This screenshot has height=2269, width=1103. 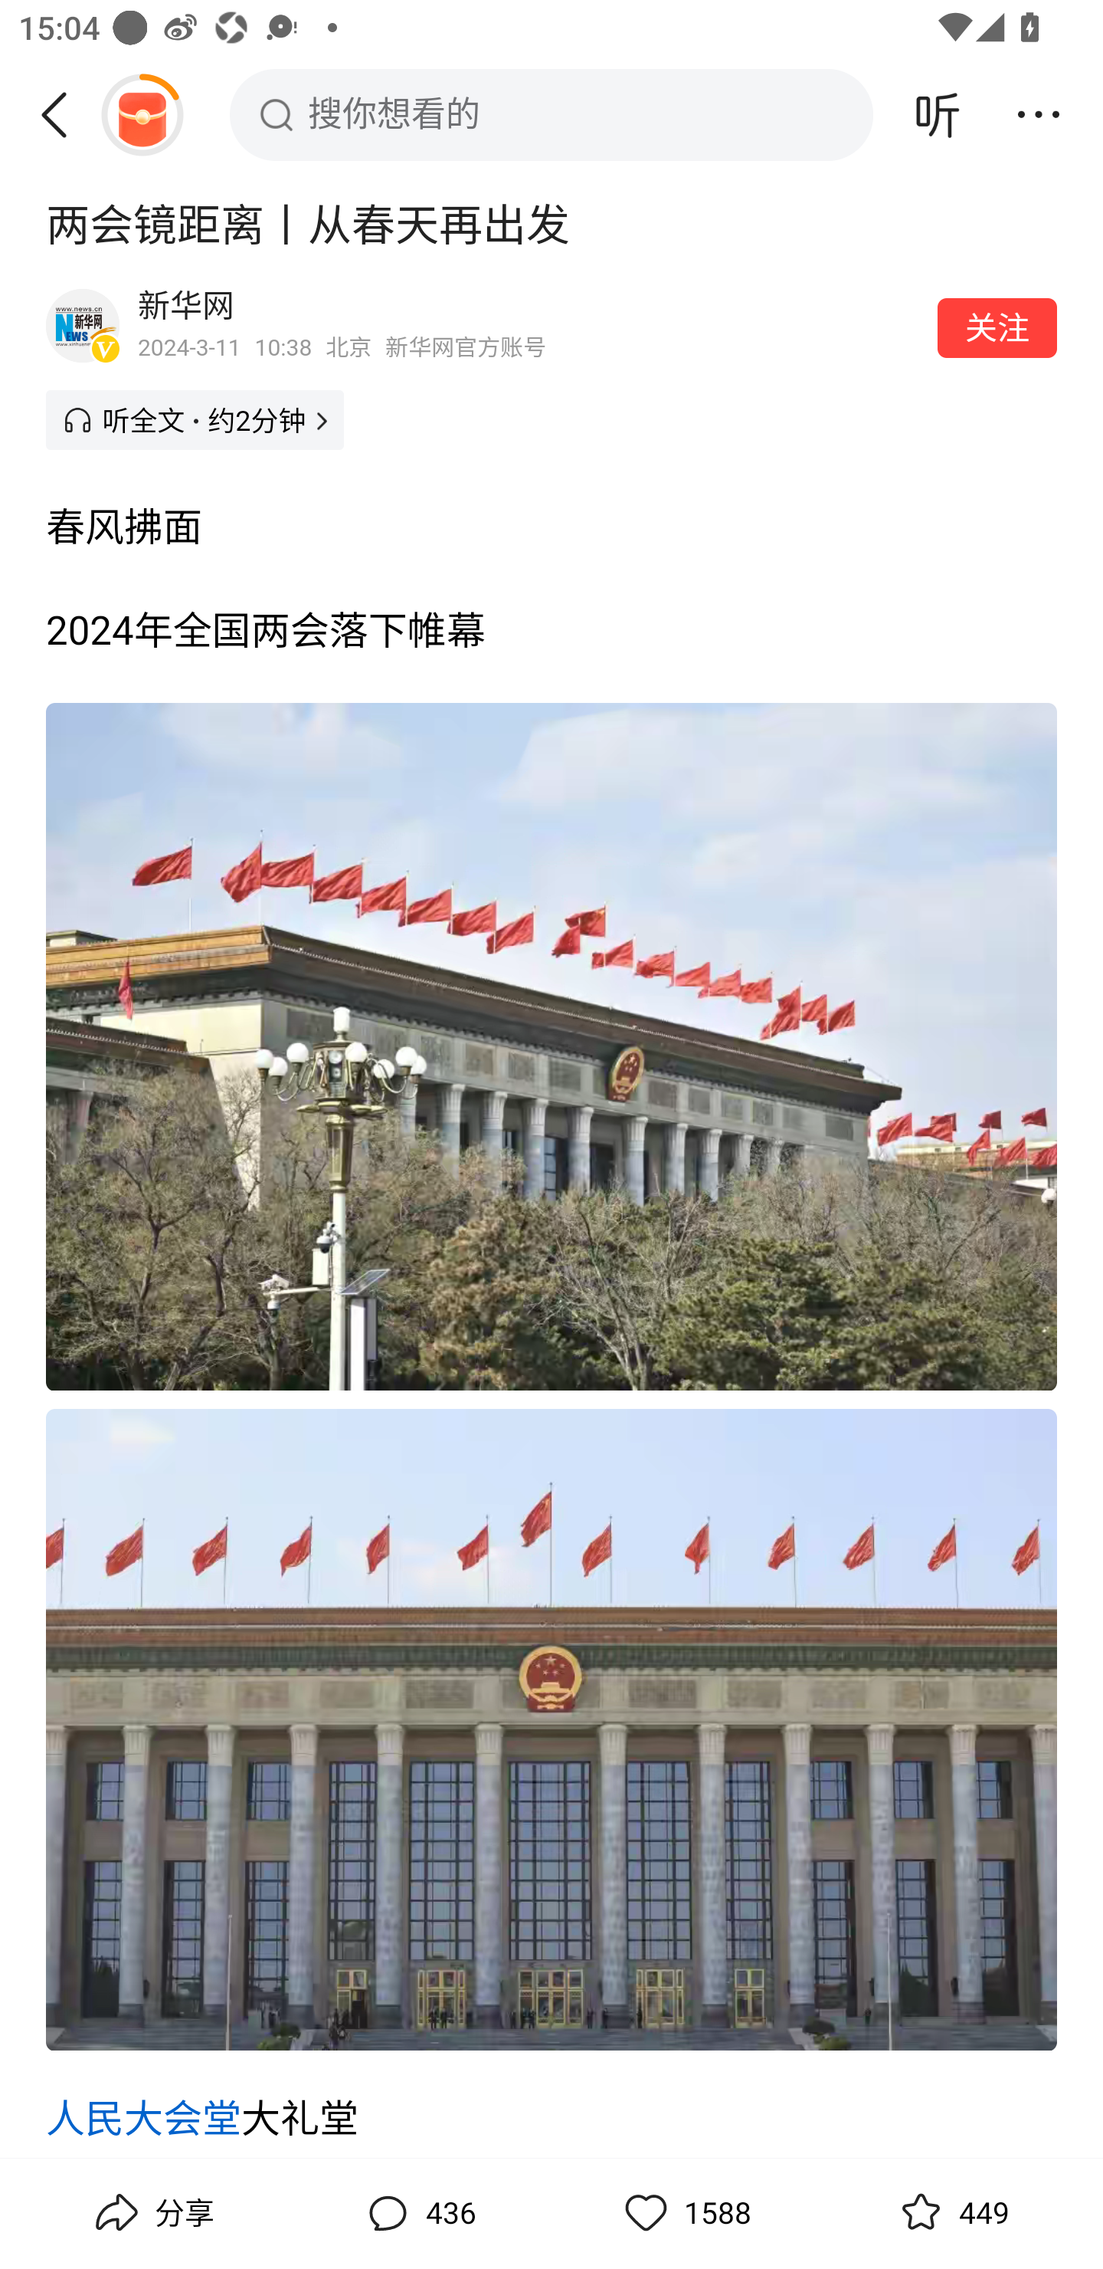 I want to click on 作者：新华网，简介：新华网官方账号，2024-3-11 10:38发布，北京, so click(x=529, y=325).